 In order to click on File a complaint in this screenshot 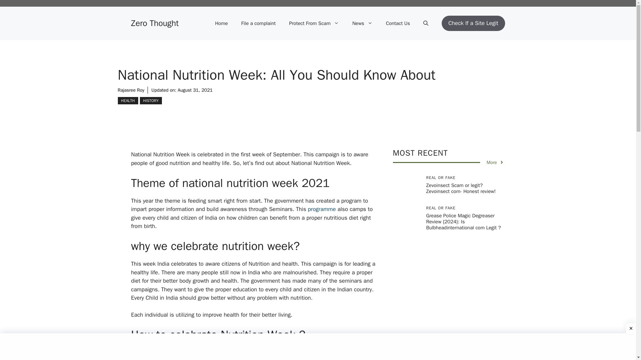, I will do `click(258, 23)`.